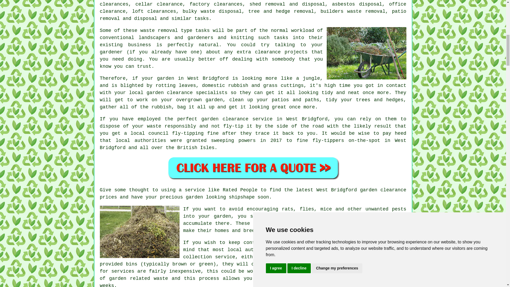  Describe the element at coordinates (268, 52) in the screenshot. I see `clearance` at that location.